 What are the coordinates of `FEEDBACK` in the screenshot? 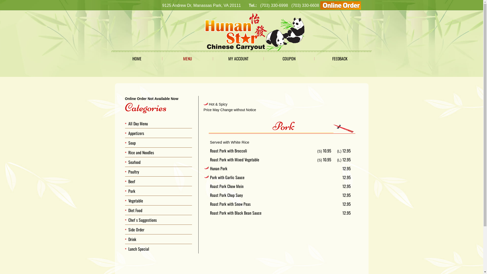 It's located at (340, 59).